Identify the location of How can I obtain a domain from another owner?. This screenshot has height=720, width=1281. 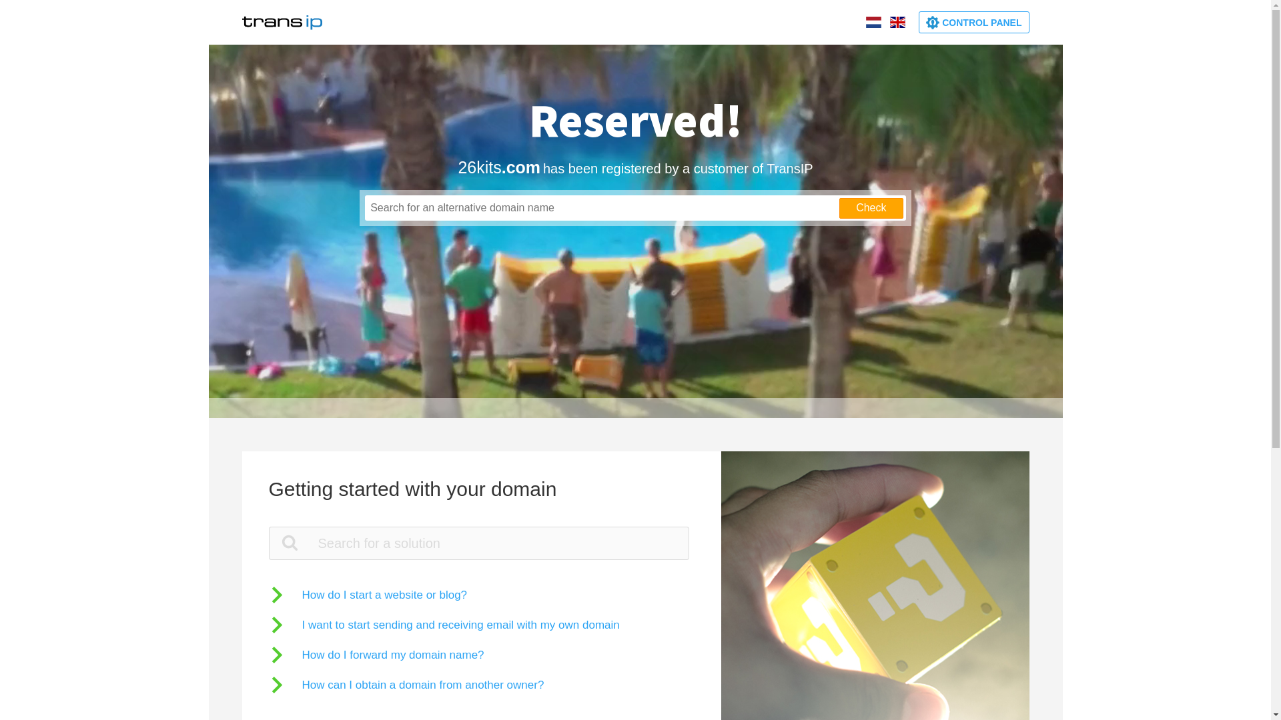
(406, 685).